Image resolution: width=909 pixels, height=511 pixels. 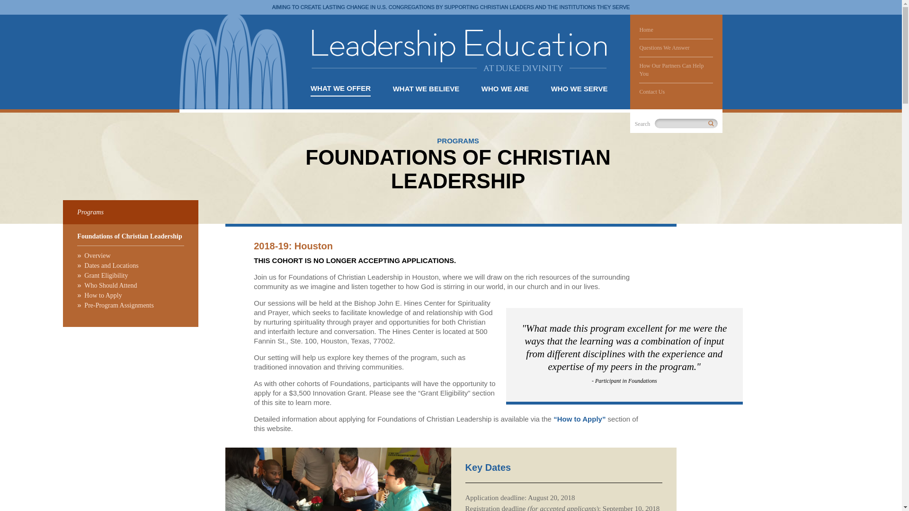 I want to click on WHAT WE BELIEVE, so click(x=426, y=89).